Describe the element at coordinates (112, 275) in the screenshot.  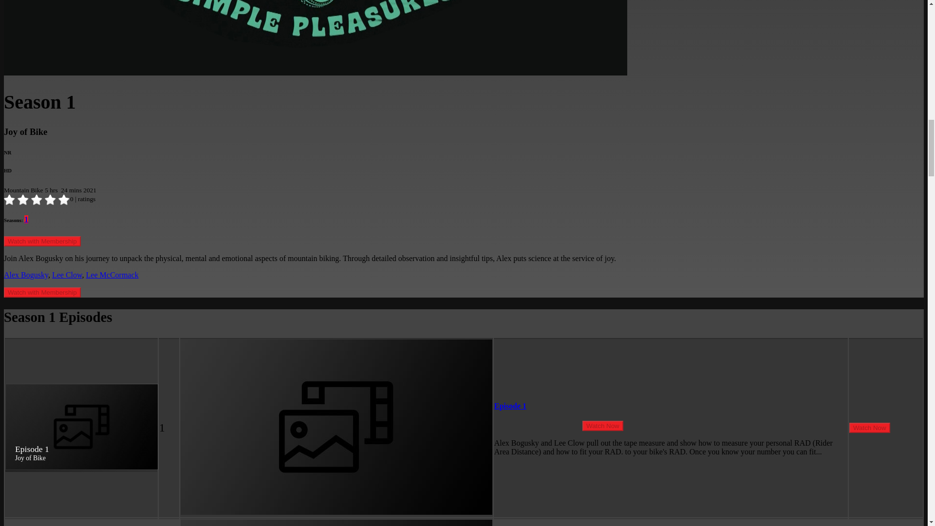
I see `Lee McCormack` at that location.